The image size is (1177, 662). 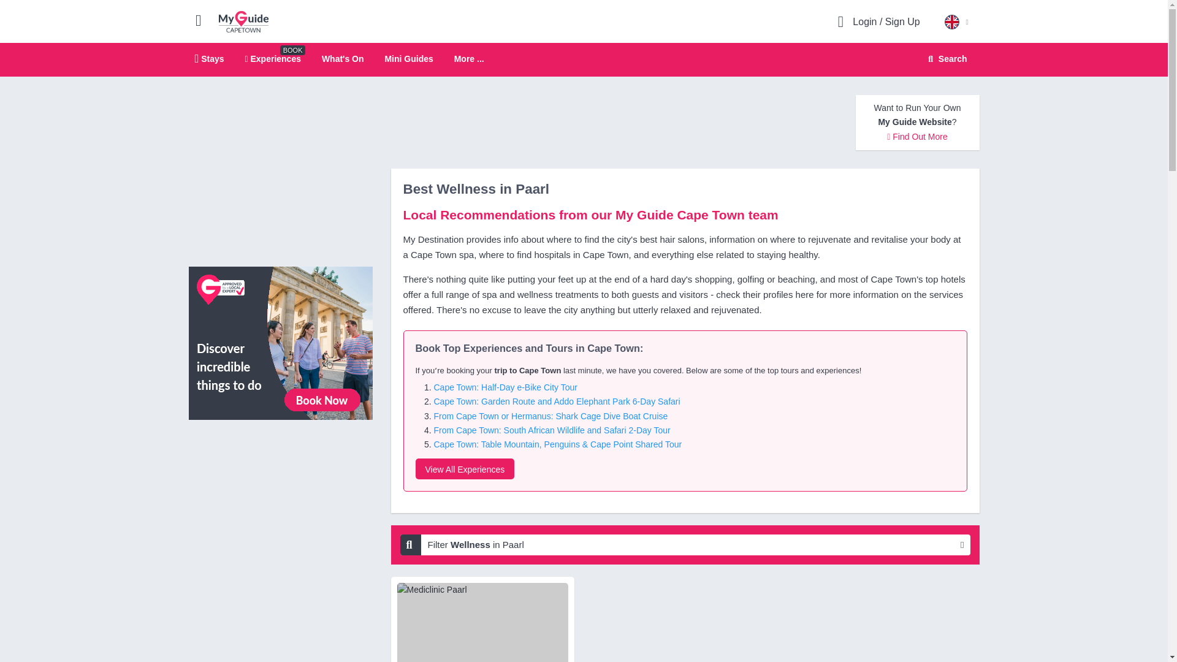 What do you see at coordinates (465, 468) in the screenshot?
I see `View All Experiences` at bounding box center [465, 468].